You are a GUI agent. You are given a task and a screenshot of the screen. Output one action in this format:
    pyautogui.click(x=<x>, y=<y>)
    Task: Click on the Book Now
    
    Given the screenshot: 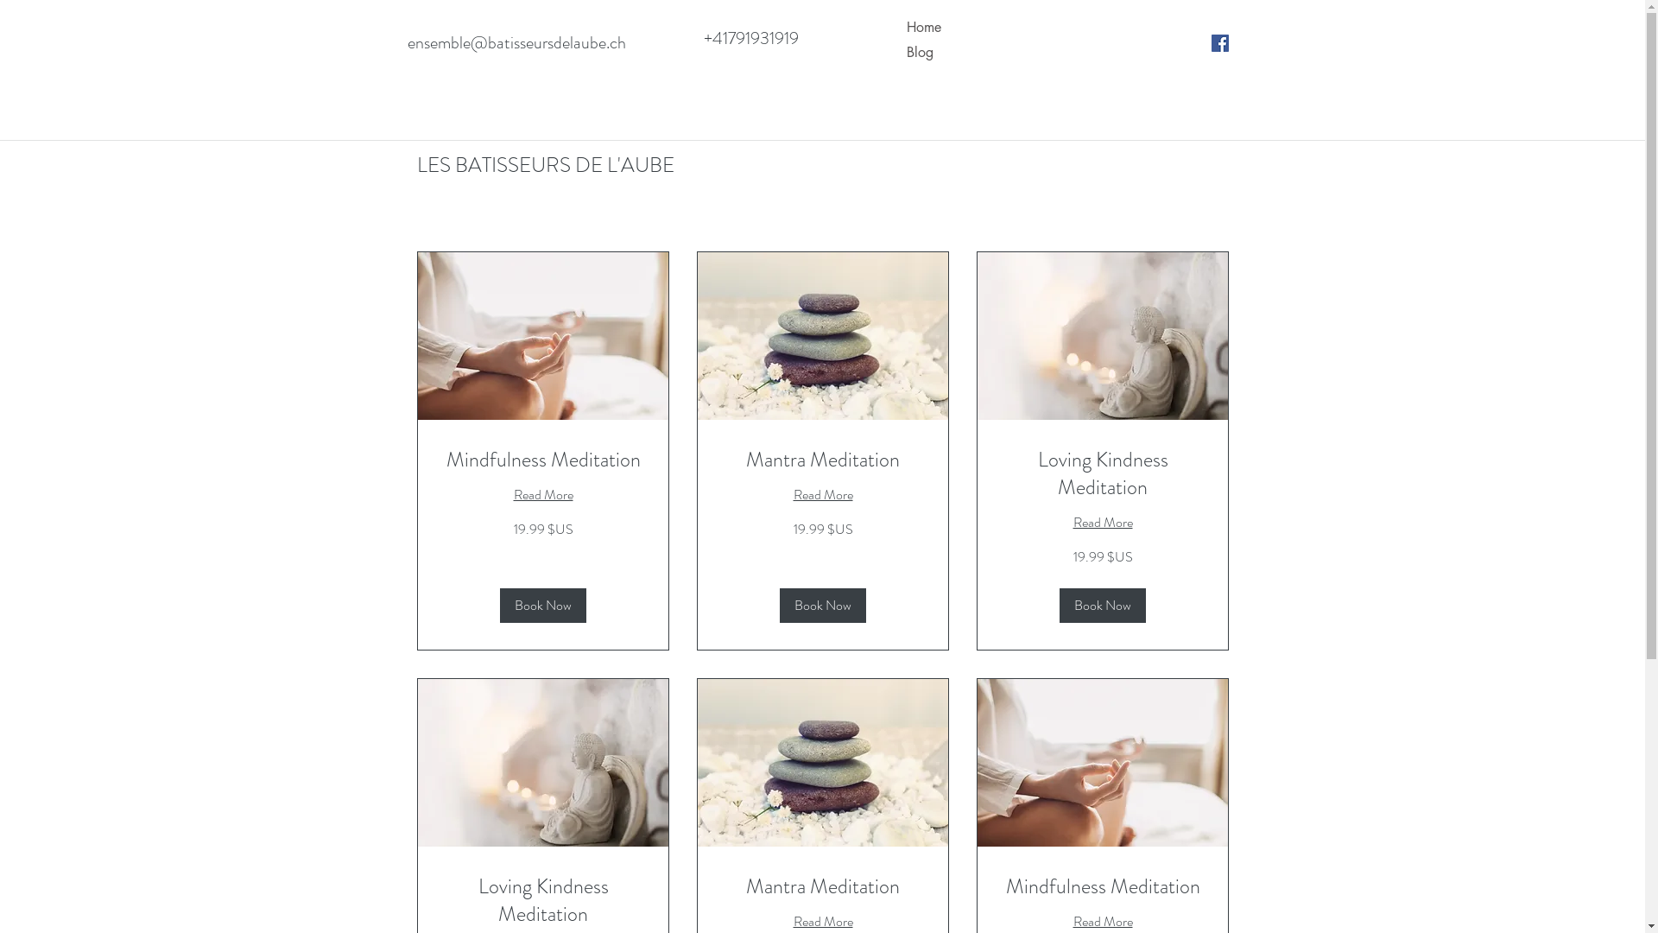 What is the action you would take?
    pyautogui.click(x=542, y=606)
    